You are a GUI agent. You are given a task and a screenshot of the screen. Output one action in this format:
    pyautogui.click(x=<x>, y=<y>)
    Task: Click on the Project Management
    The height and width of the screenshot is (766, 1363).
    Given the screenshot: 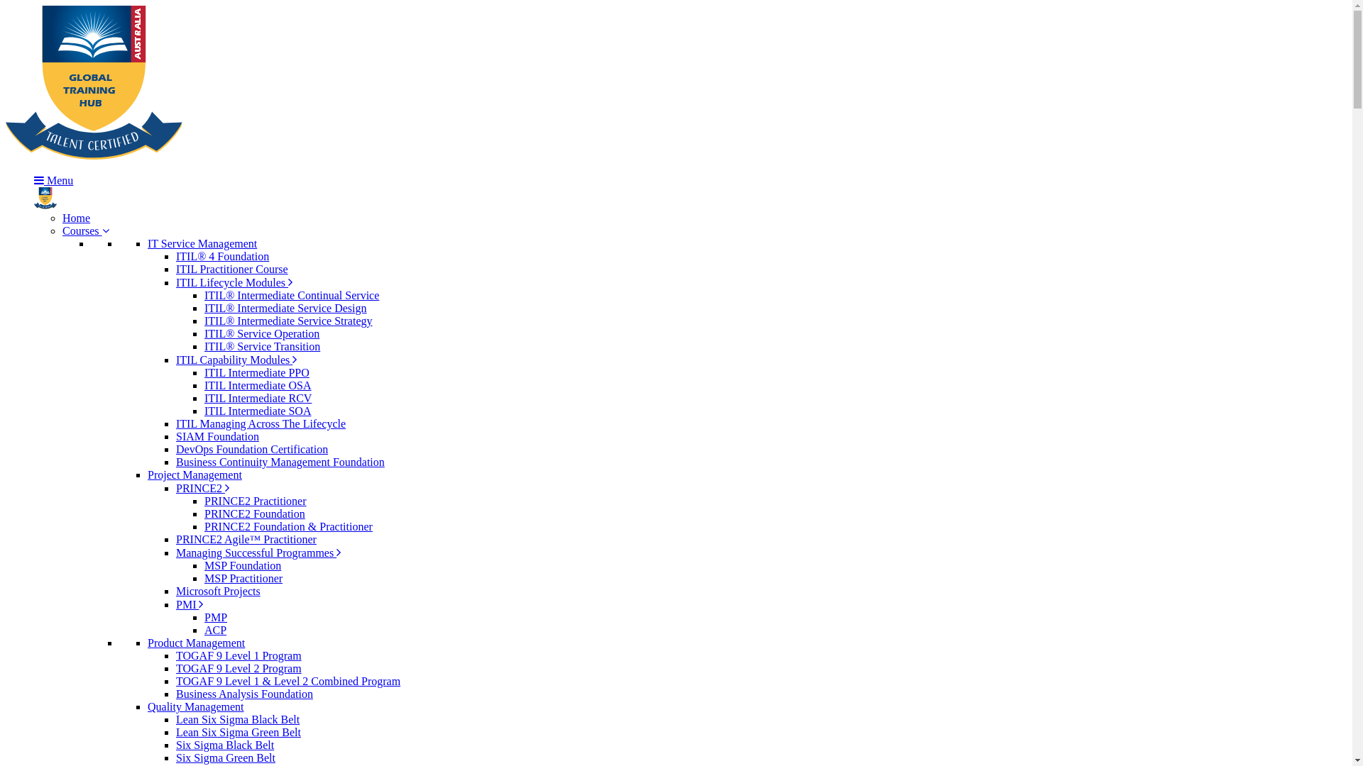 What is the action you would take?
    pyautogui.click(x=195, y=475)
    